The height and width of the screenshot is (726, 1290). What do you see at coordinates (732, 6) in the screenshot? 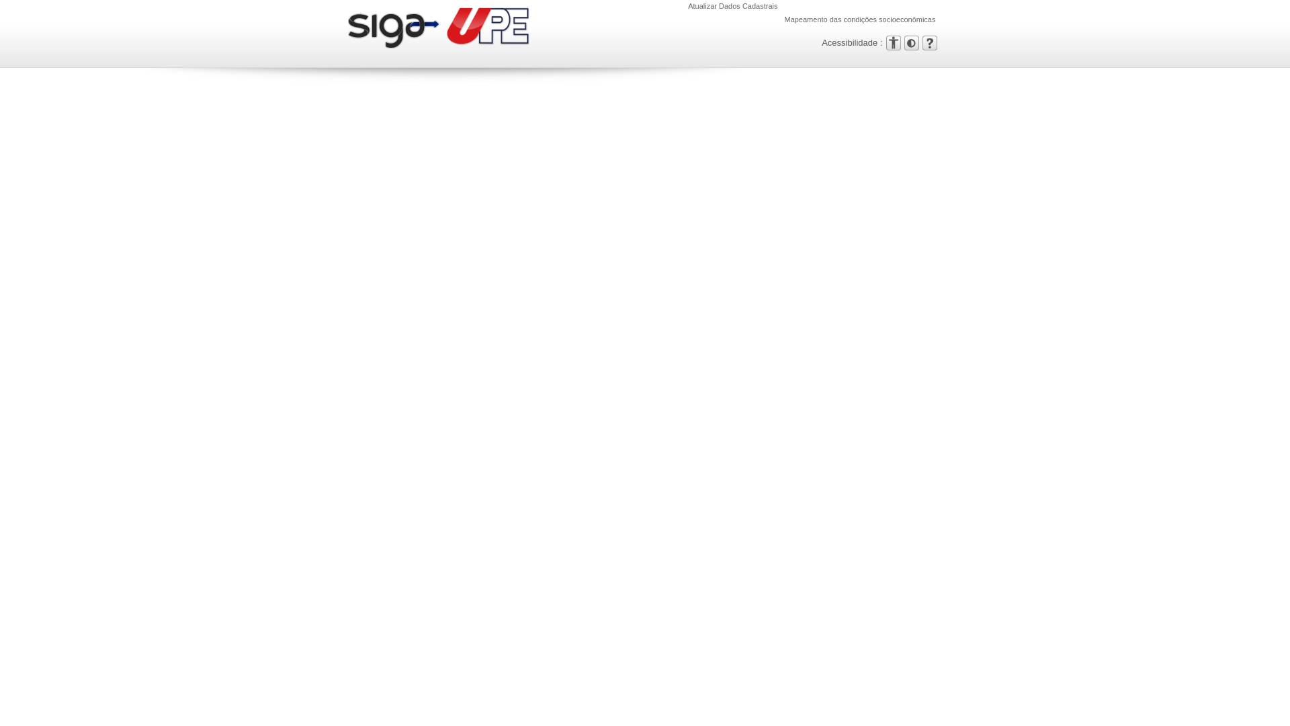
I see `Atualizar Dados Cadastrais` at bounding box center [732, 6].